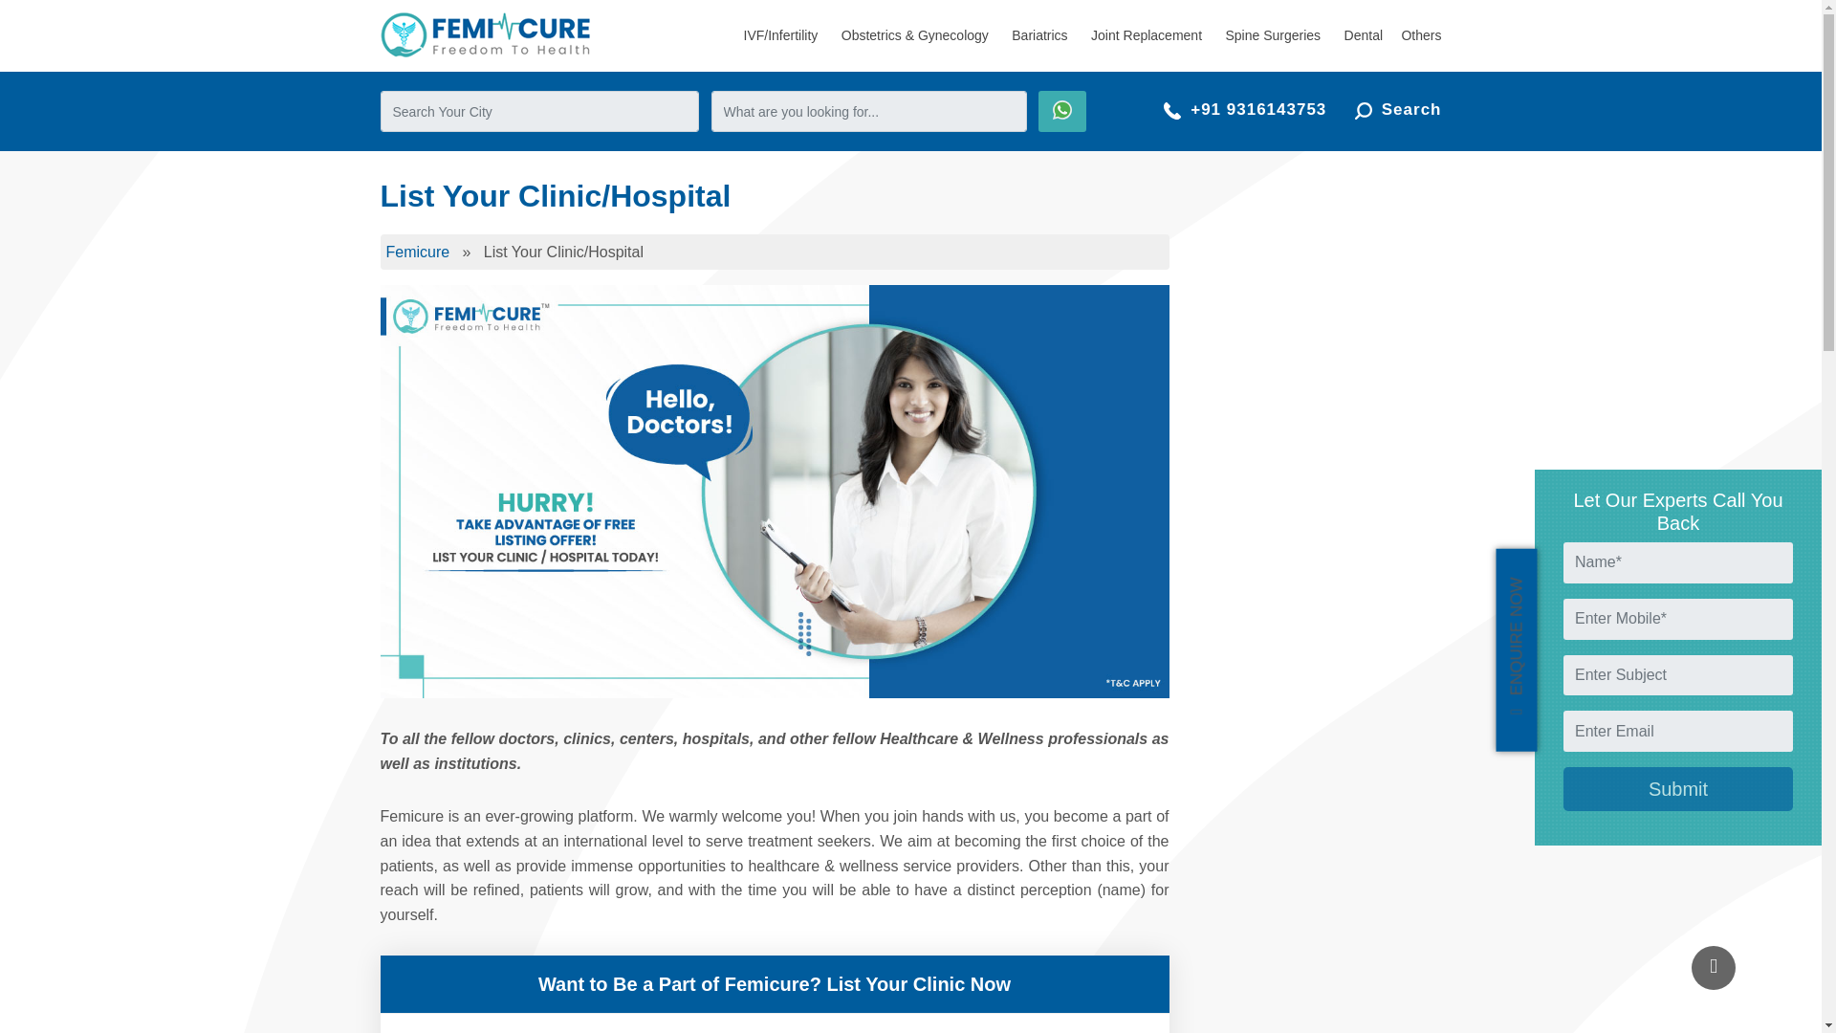 The image size is (1836, 1033). What do you see at coordinates (1272, 34) in the screenshot?
I see `Spine Surgeries` at bounding box center [1272, 34].